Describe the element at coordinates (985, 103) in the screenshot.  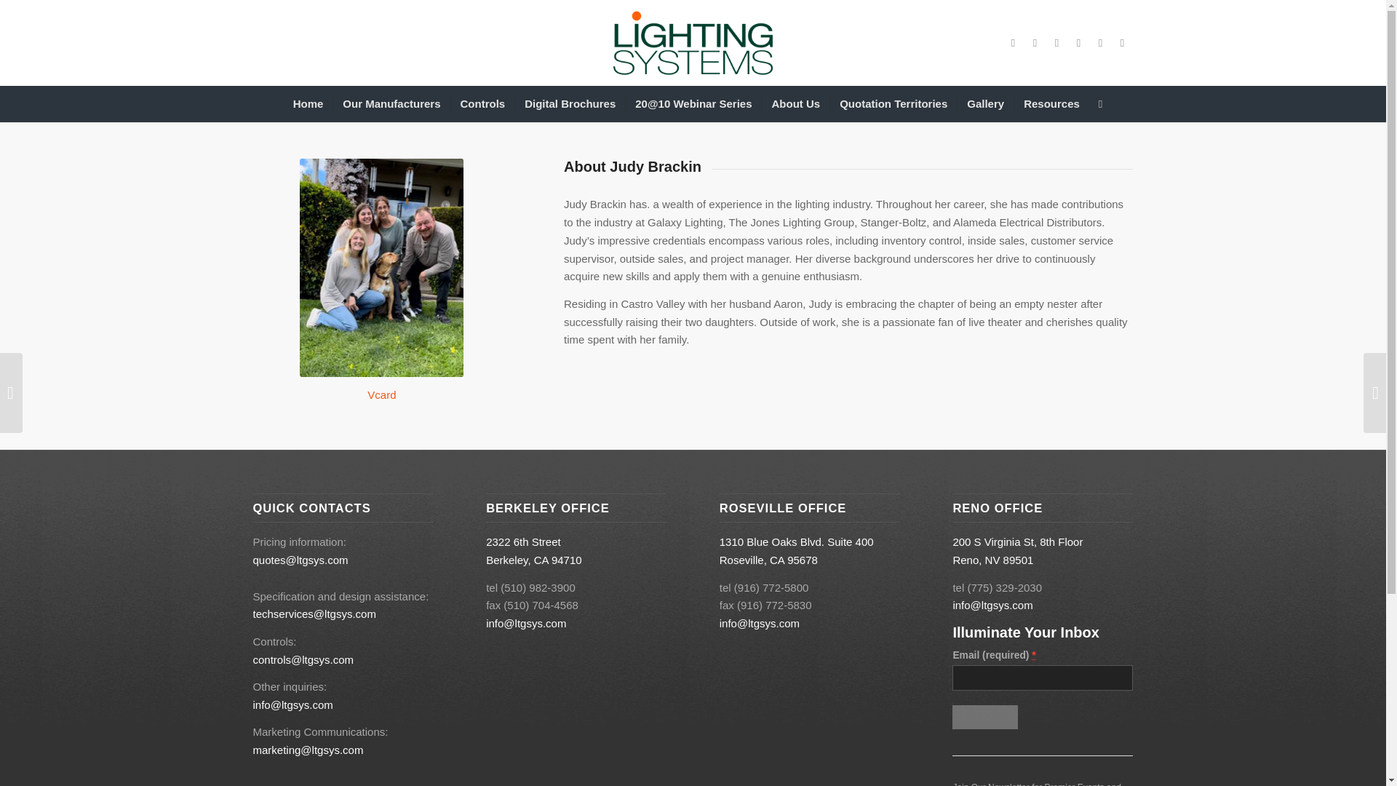
I see `Gallery` at that location.